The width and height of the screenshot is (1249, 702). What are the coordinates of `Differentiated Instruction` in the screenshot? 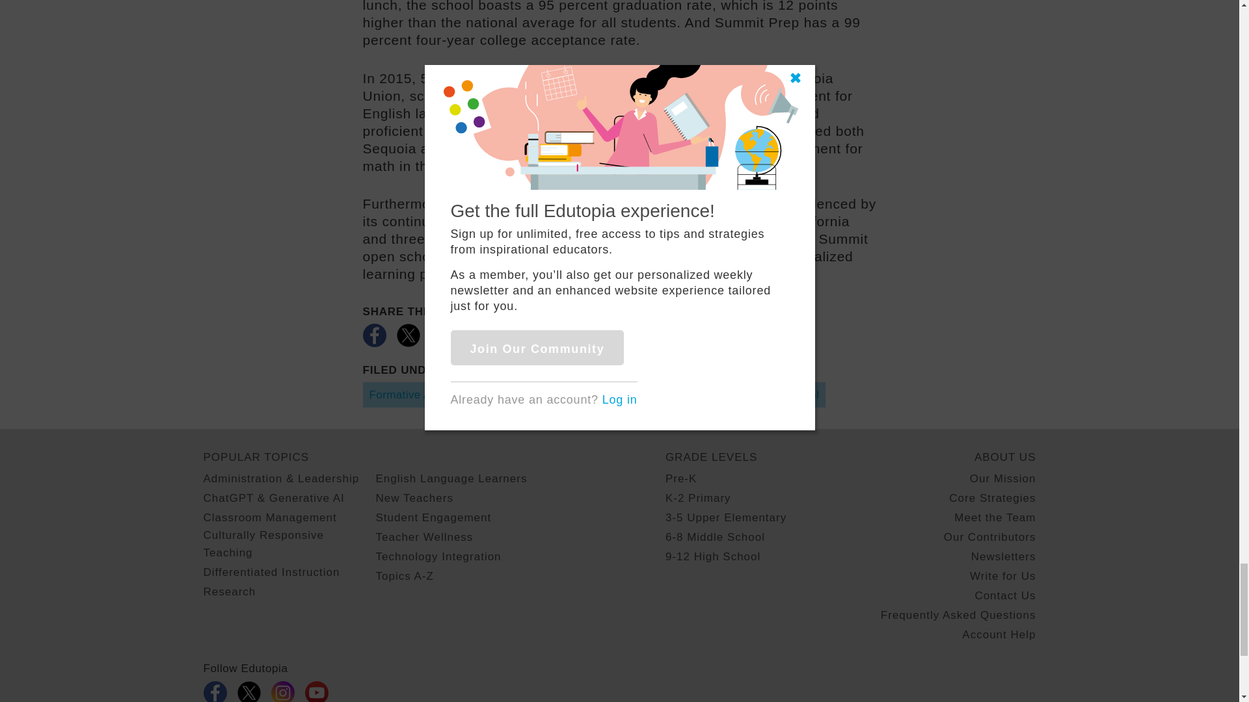 It's located at (649, 395).